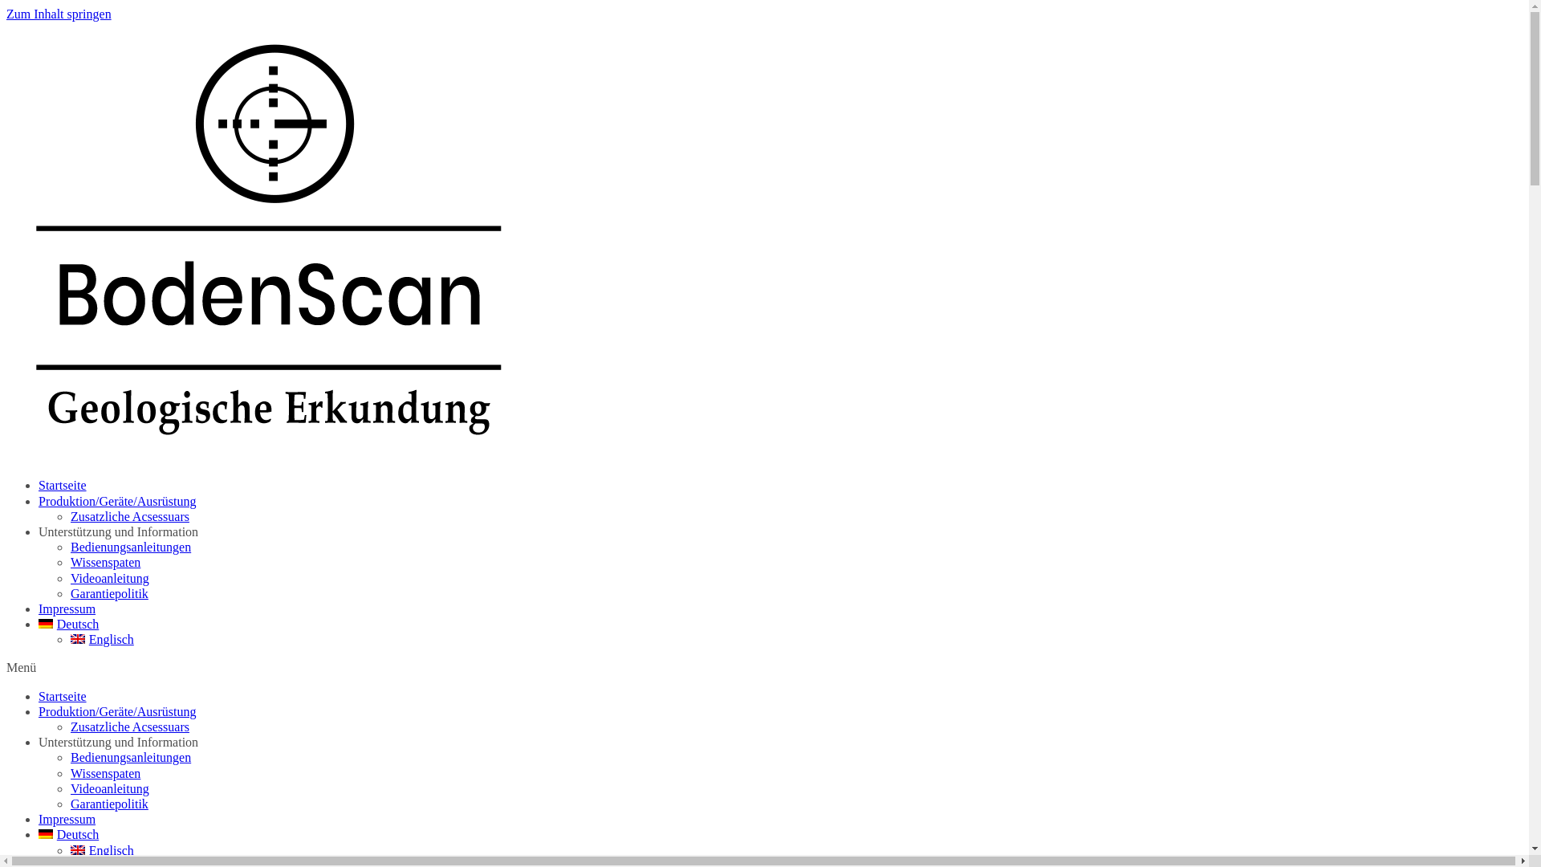 The image size is (1541, 867). What do you see at coordinates (110, 788) in the screenshot?
I see `Videoanleitung` at bounding box center [110, 788].